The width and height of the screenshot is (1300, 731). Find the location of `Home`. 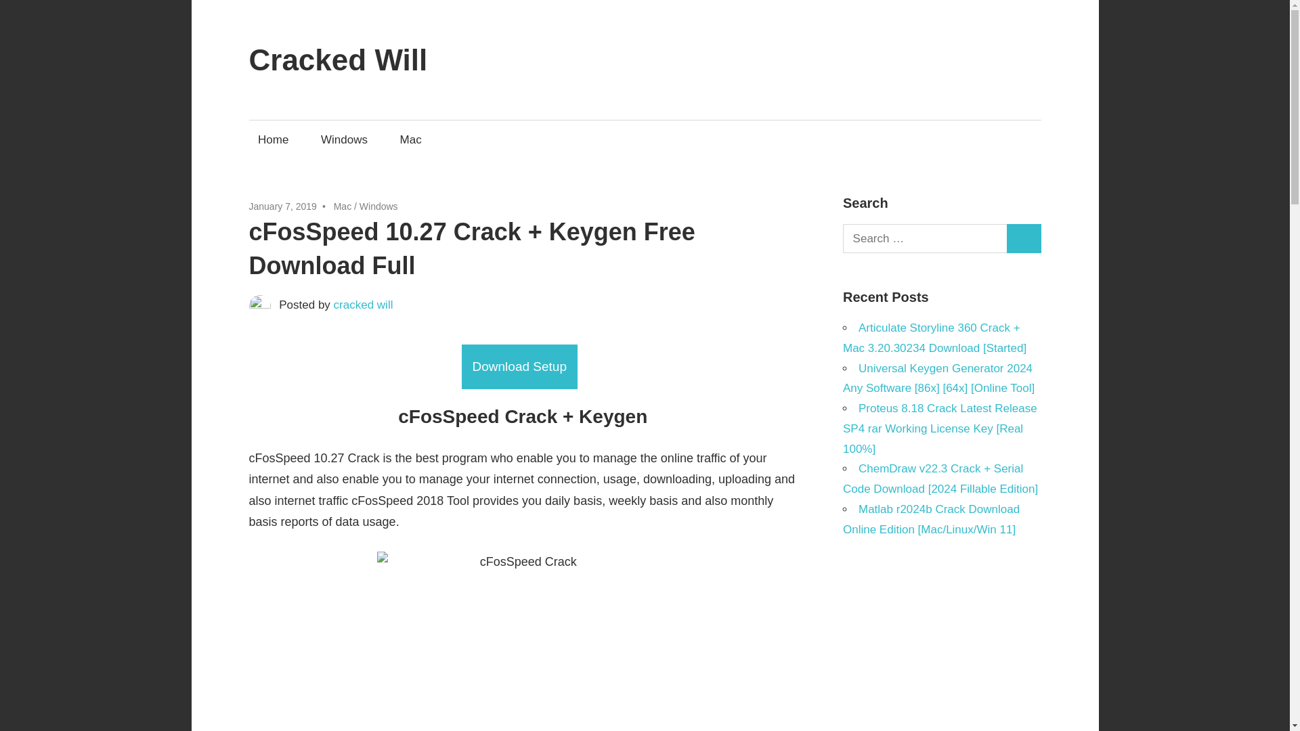

Home is located at coordinates (274, 139).